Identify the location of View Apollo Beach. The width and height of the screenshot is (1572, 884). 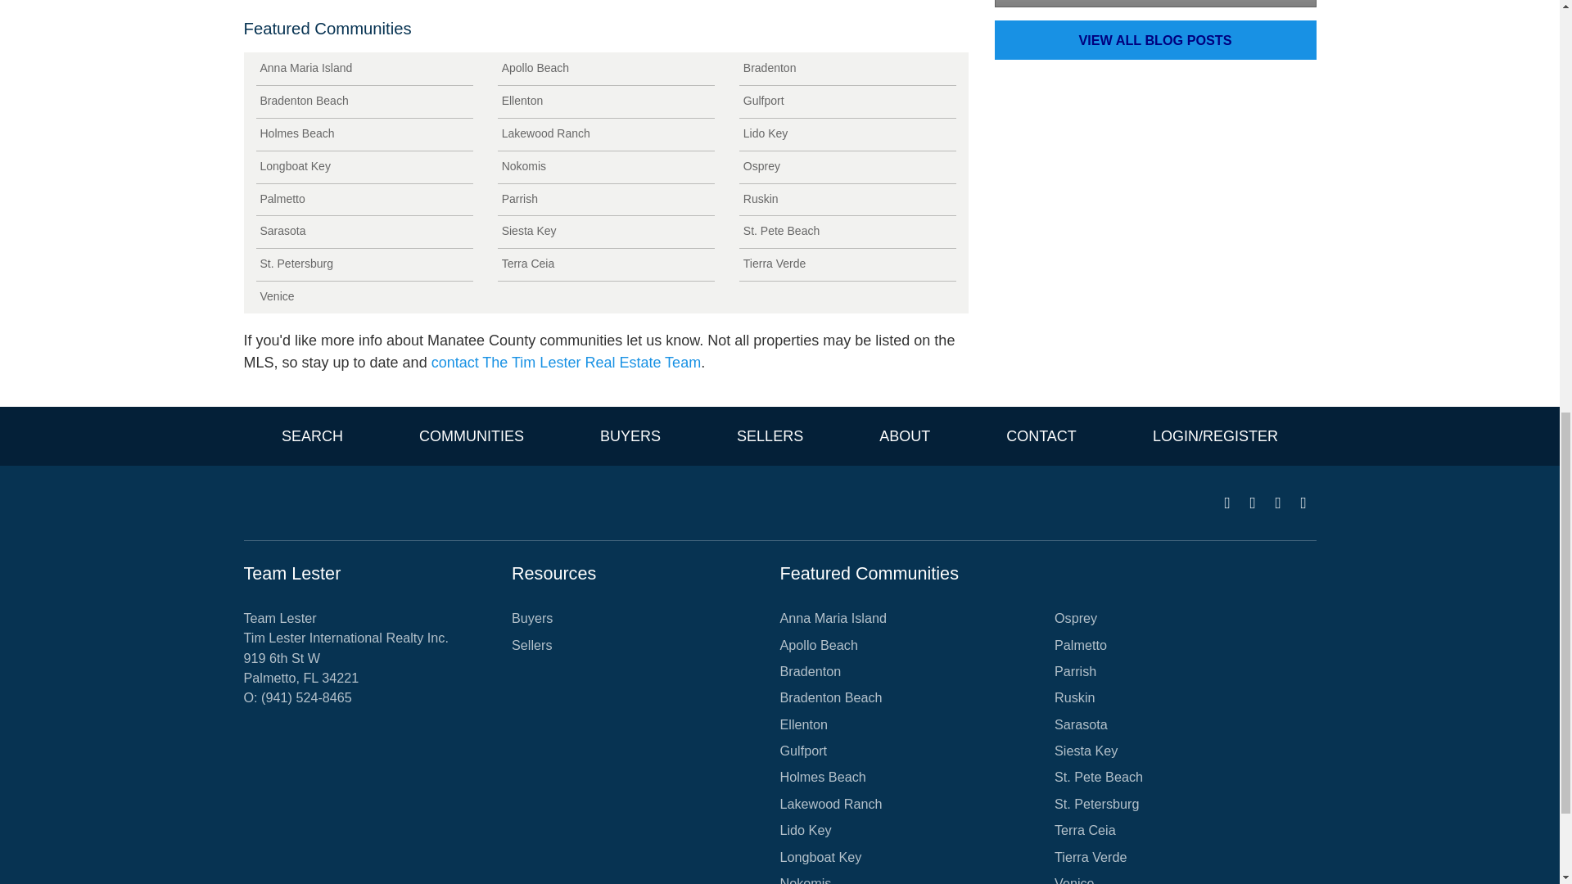
(606, 69).